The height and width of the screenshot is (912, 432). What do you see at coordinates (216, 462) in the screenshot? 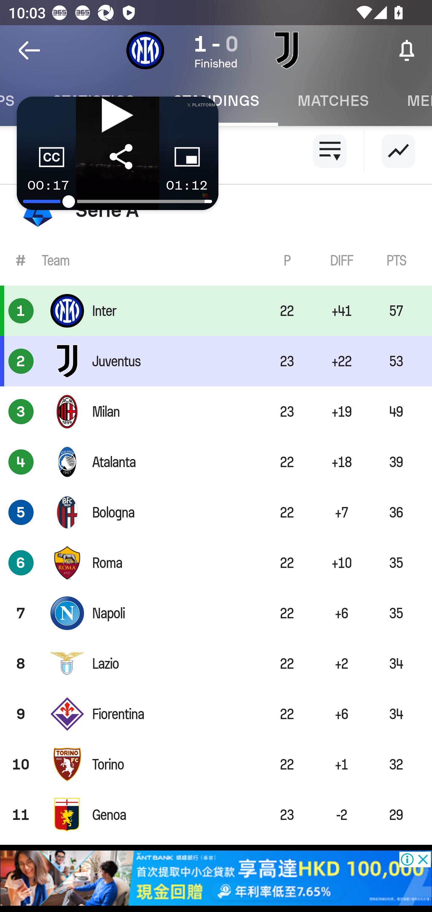
I see `4 Atalanta 22 +18 39` at bounding box center [216, 462].